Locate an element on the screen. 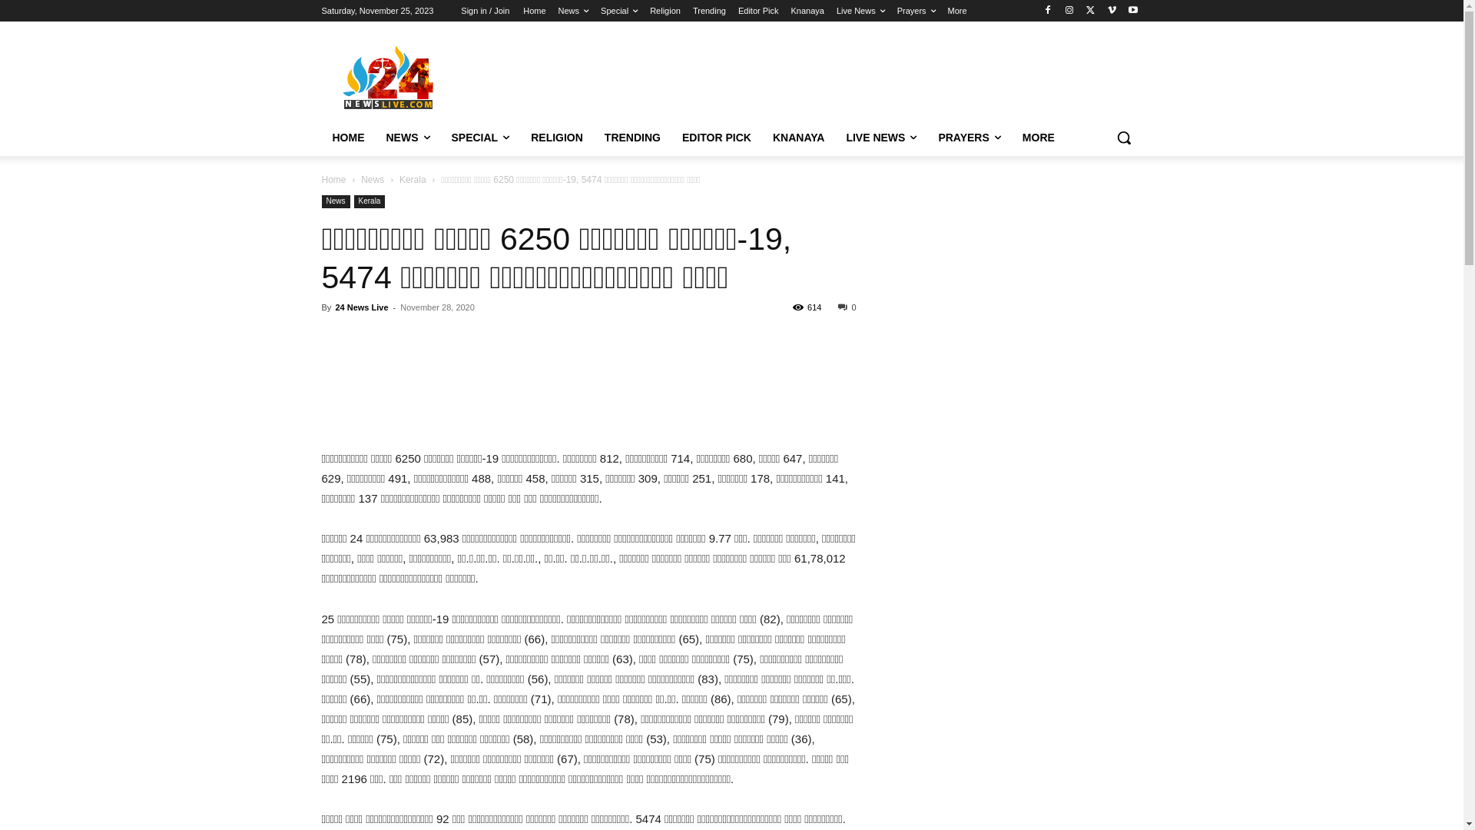  SPECIAL is located at coordinates (481, 138).